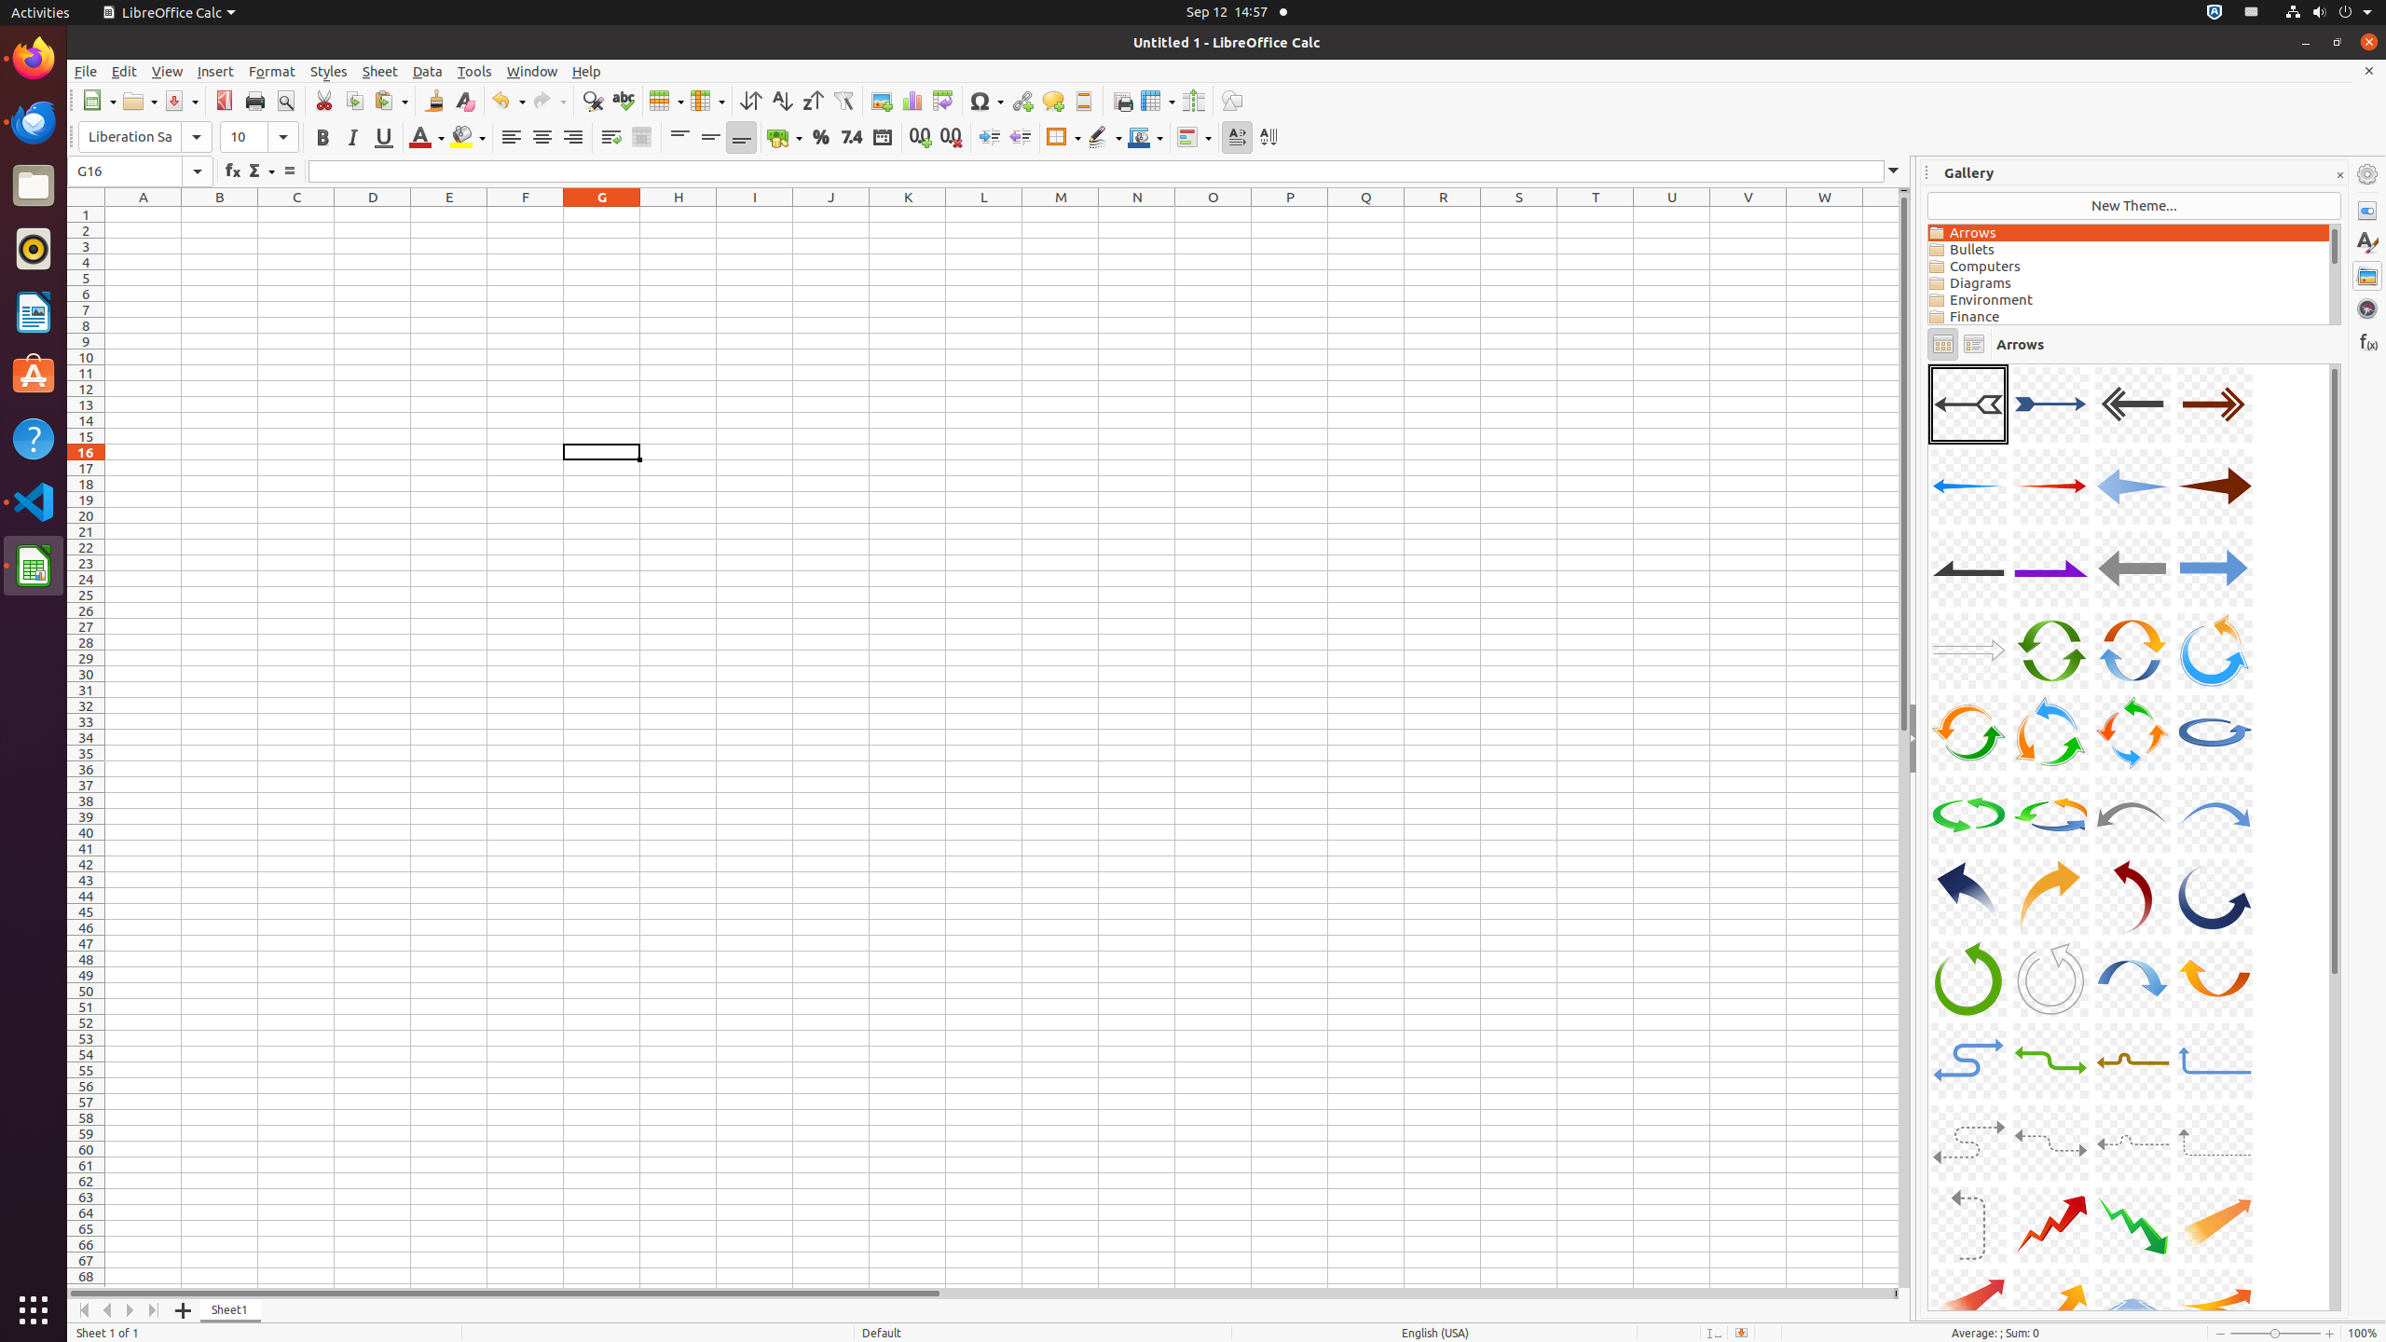 This screenshot has width=2386, height=1342. Describe the element at coordinates (261, 171) in the screenshot. I see `Select Function` at that location.